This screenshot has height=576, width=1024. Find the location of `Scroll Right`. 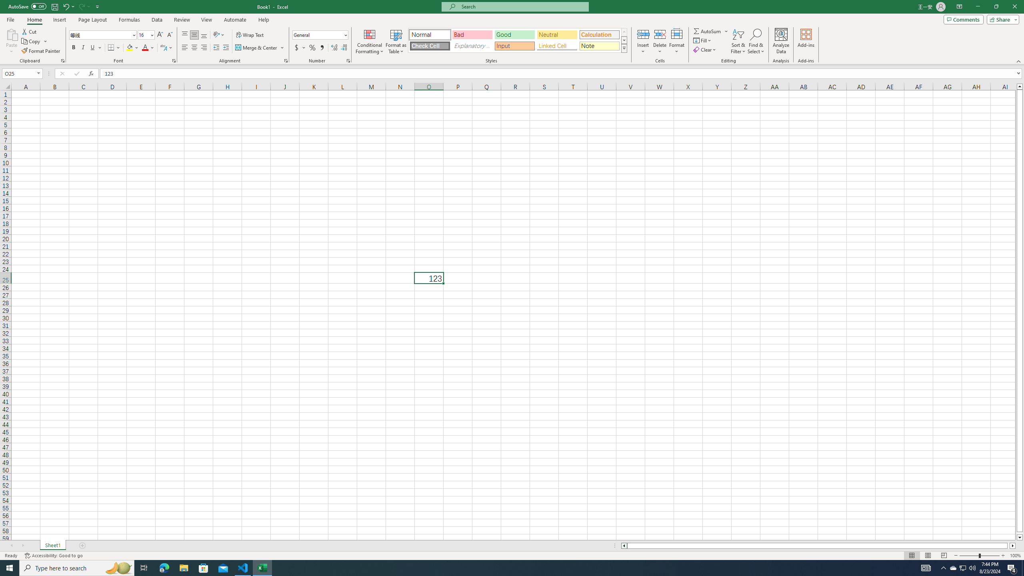

Scroll Right is located at coordinates (23, 546).